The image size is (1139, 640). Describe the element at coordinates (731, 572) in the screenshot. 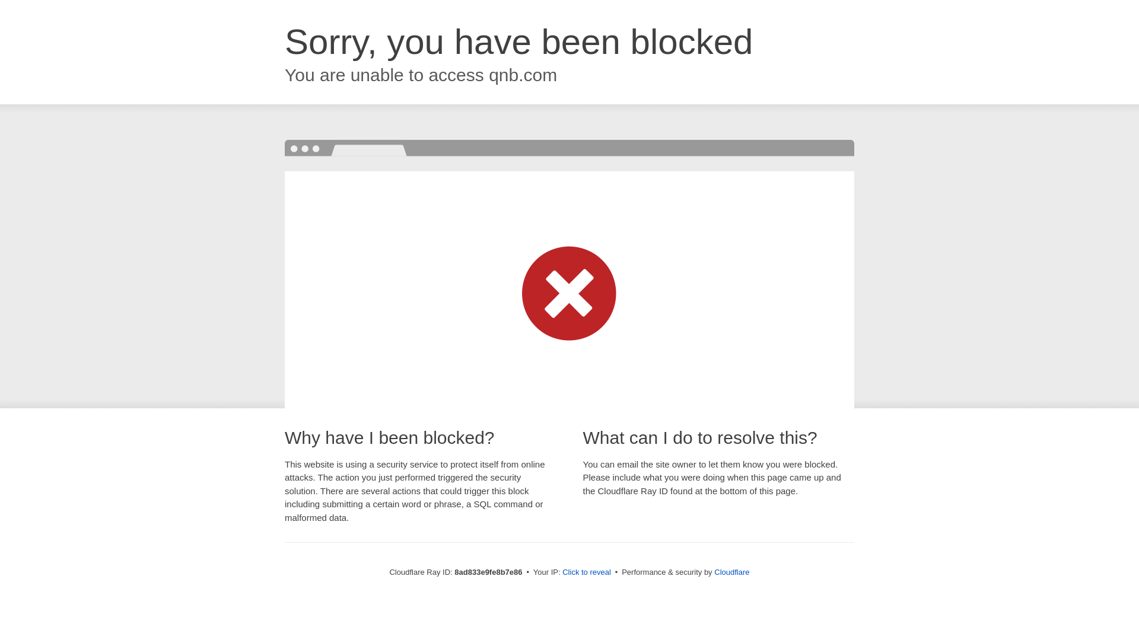

I see `Cloudflare` at that location.